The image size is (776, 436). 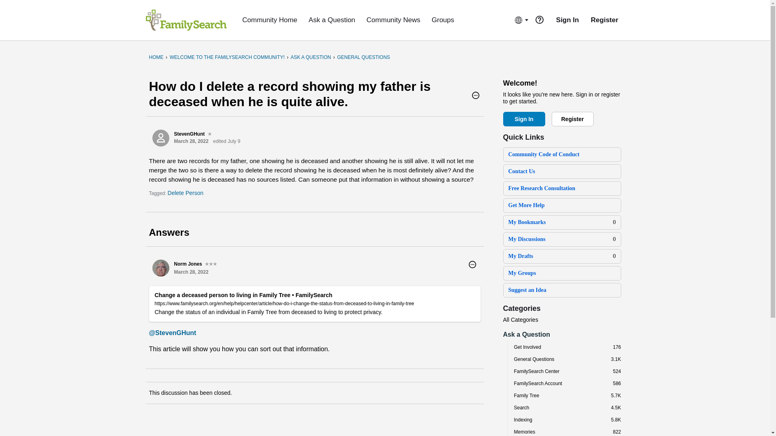 What do you see at coordinates (226, 141) in the screenshot?
I see `Edited July 9, 2024 6:16PM by LauraleeT1.` at bounding box center [226, 141].